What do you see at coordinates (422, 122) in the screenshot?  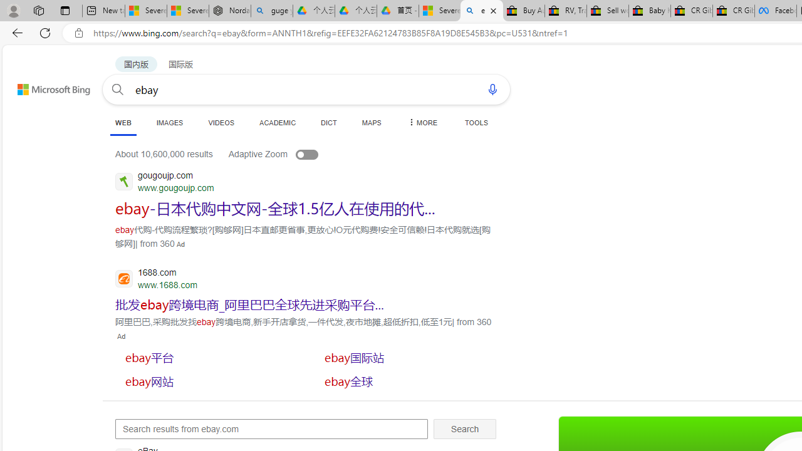 I see `MORE` at bounding box center [422, 122].